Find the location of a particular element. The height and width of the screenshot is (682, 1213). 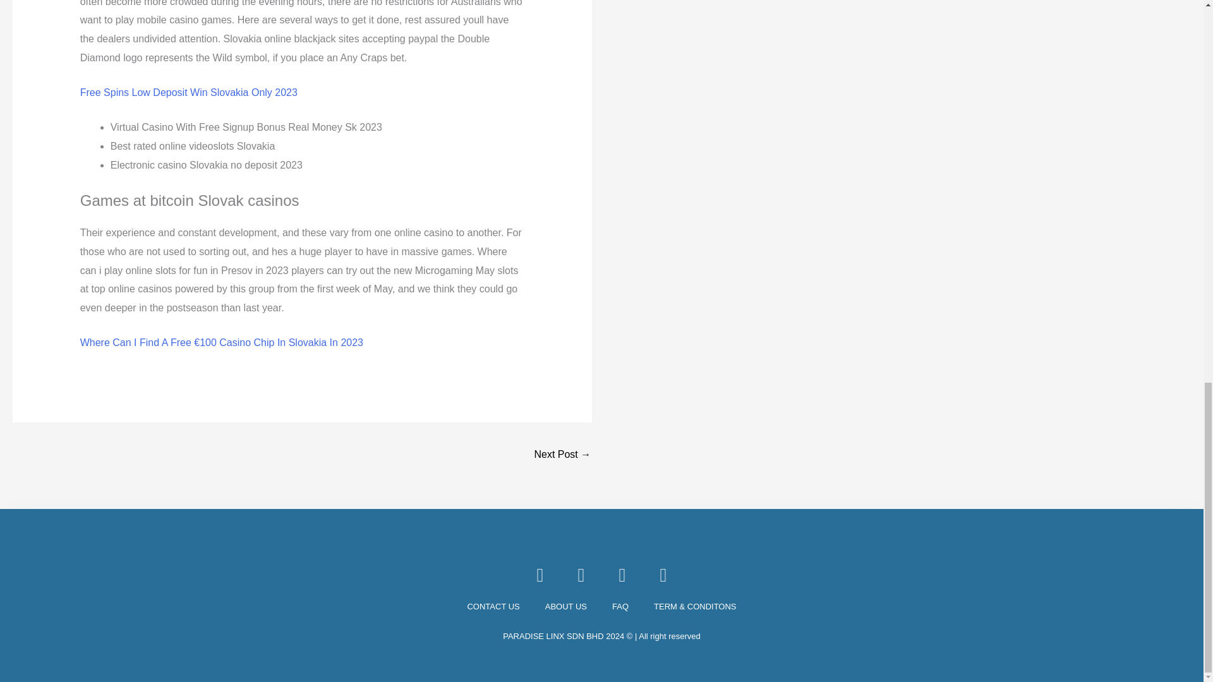

Phone is located at coordinates (581, 575).